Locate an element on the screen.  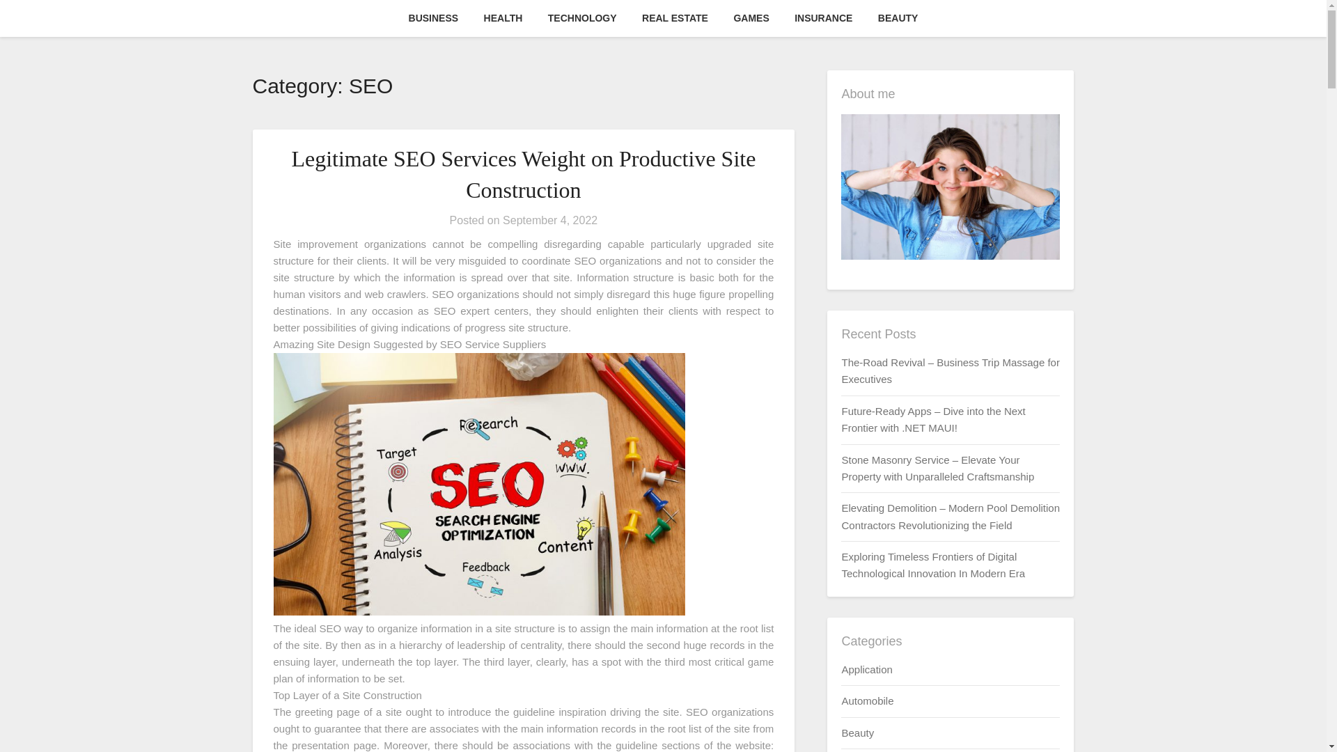
INSURANCE is located at coordinates (823, 18).